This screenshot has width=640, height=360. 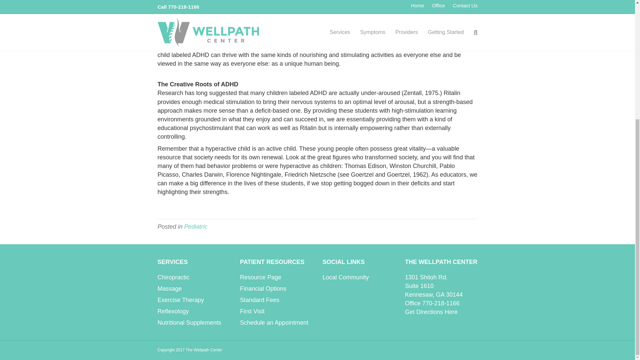 I want to click on Pediatric, so click(x=196, y=227).